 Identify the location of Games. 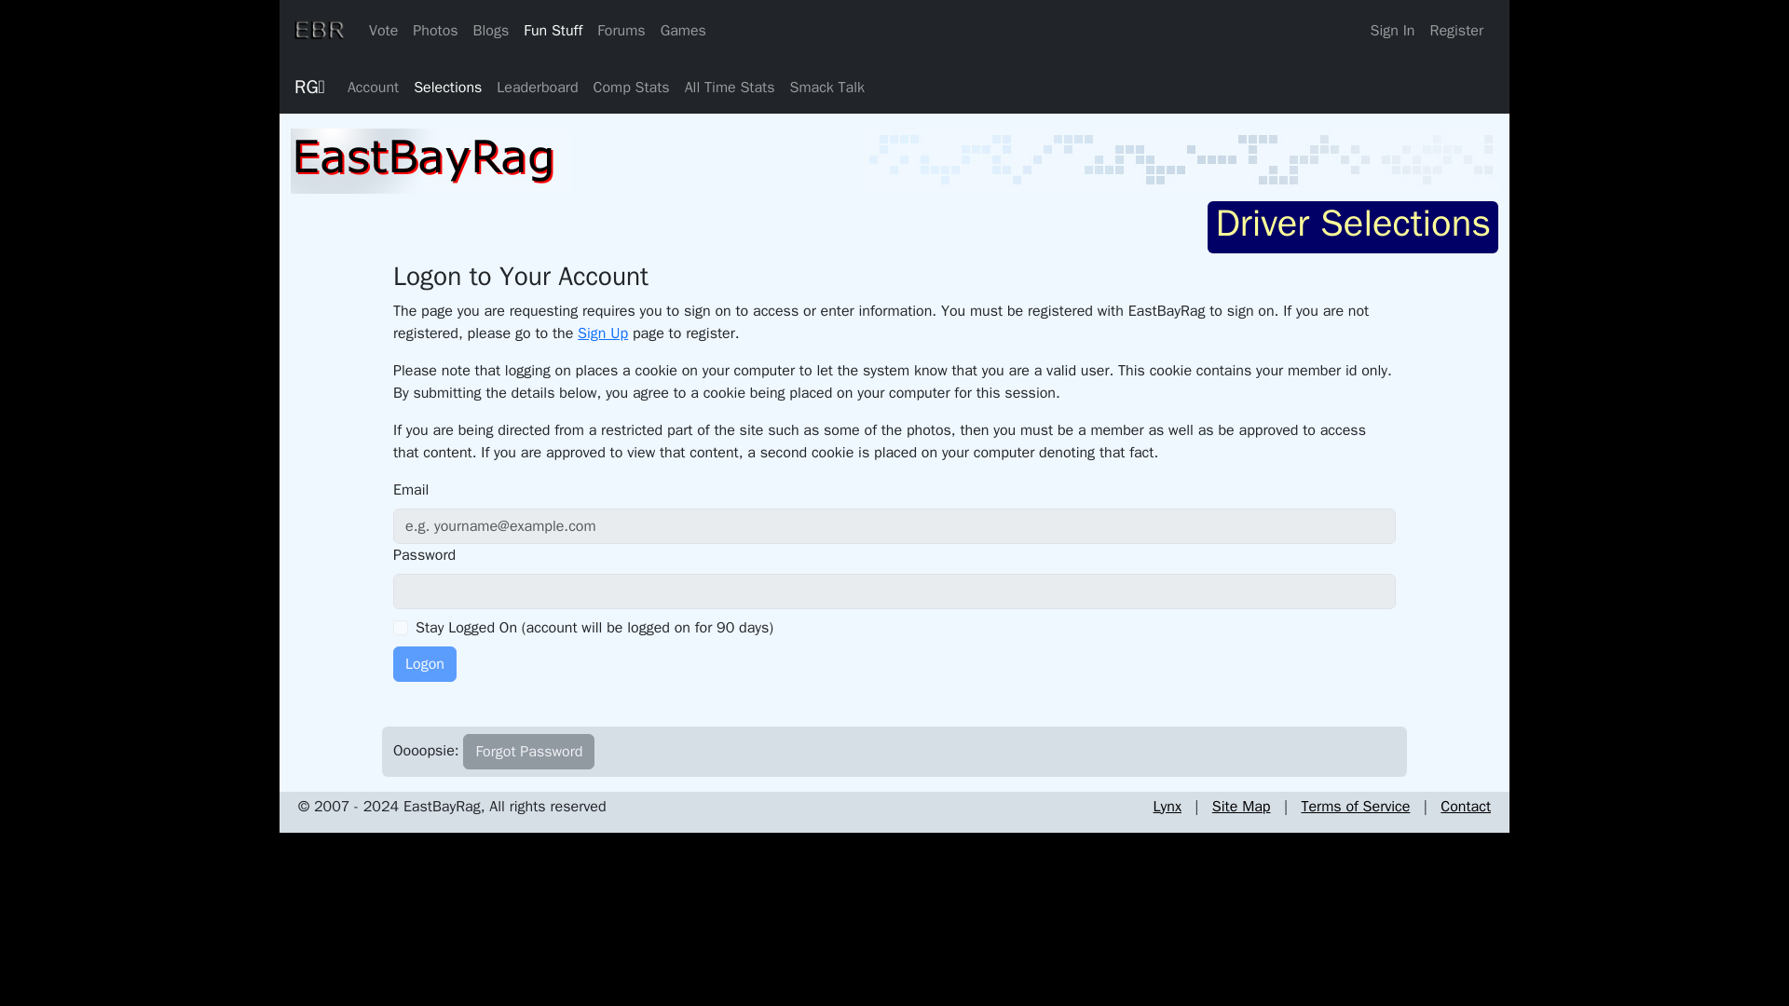
(683, 30).